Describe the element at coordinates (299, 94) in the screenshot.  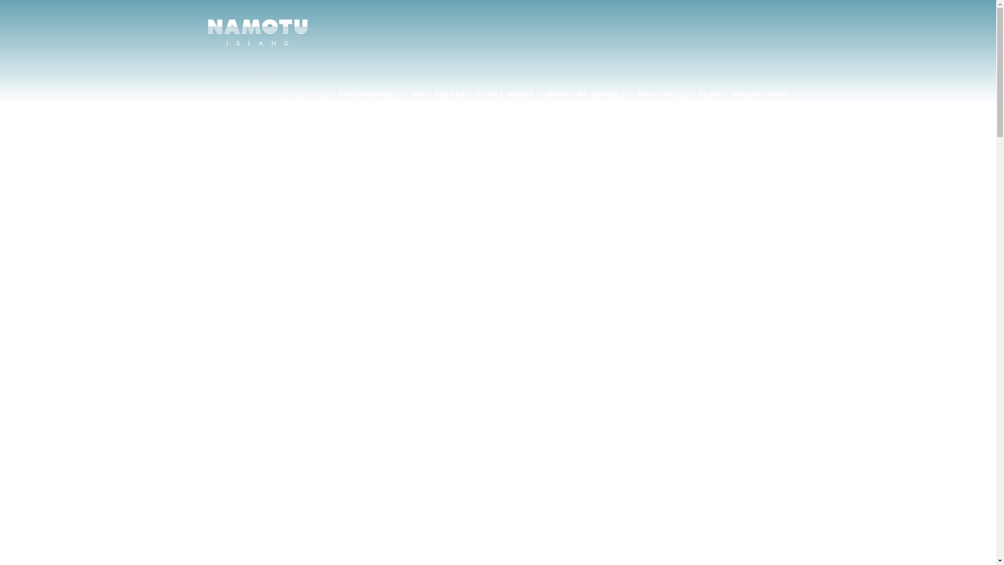
I see `Namotu Island Resort` at that location.